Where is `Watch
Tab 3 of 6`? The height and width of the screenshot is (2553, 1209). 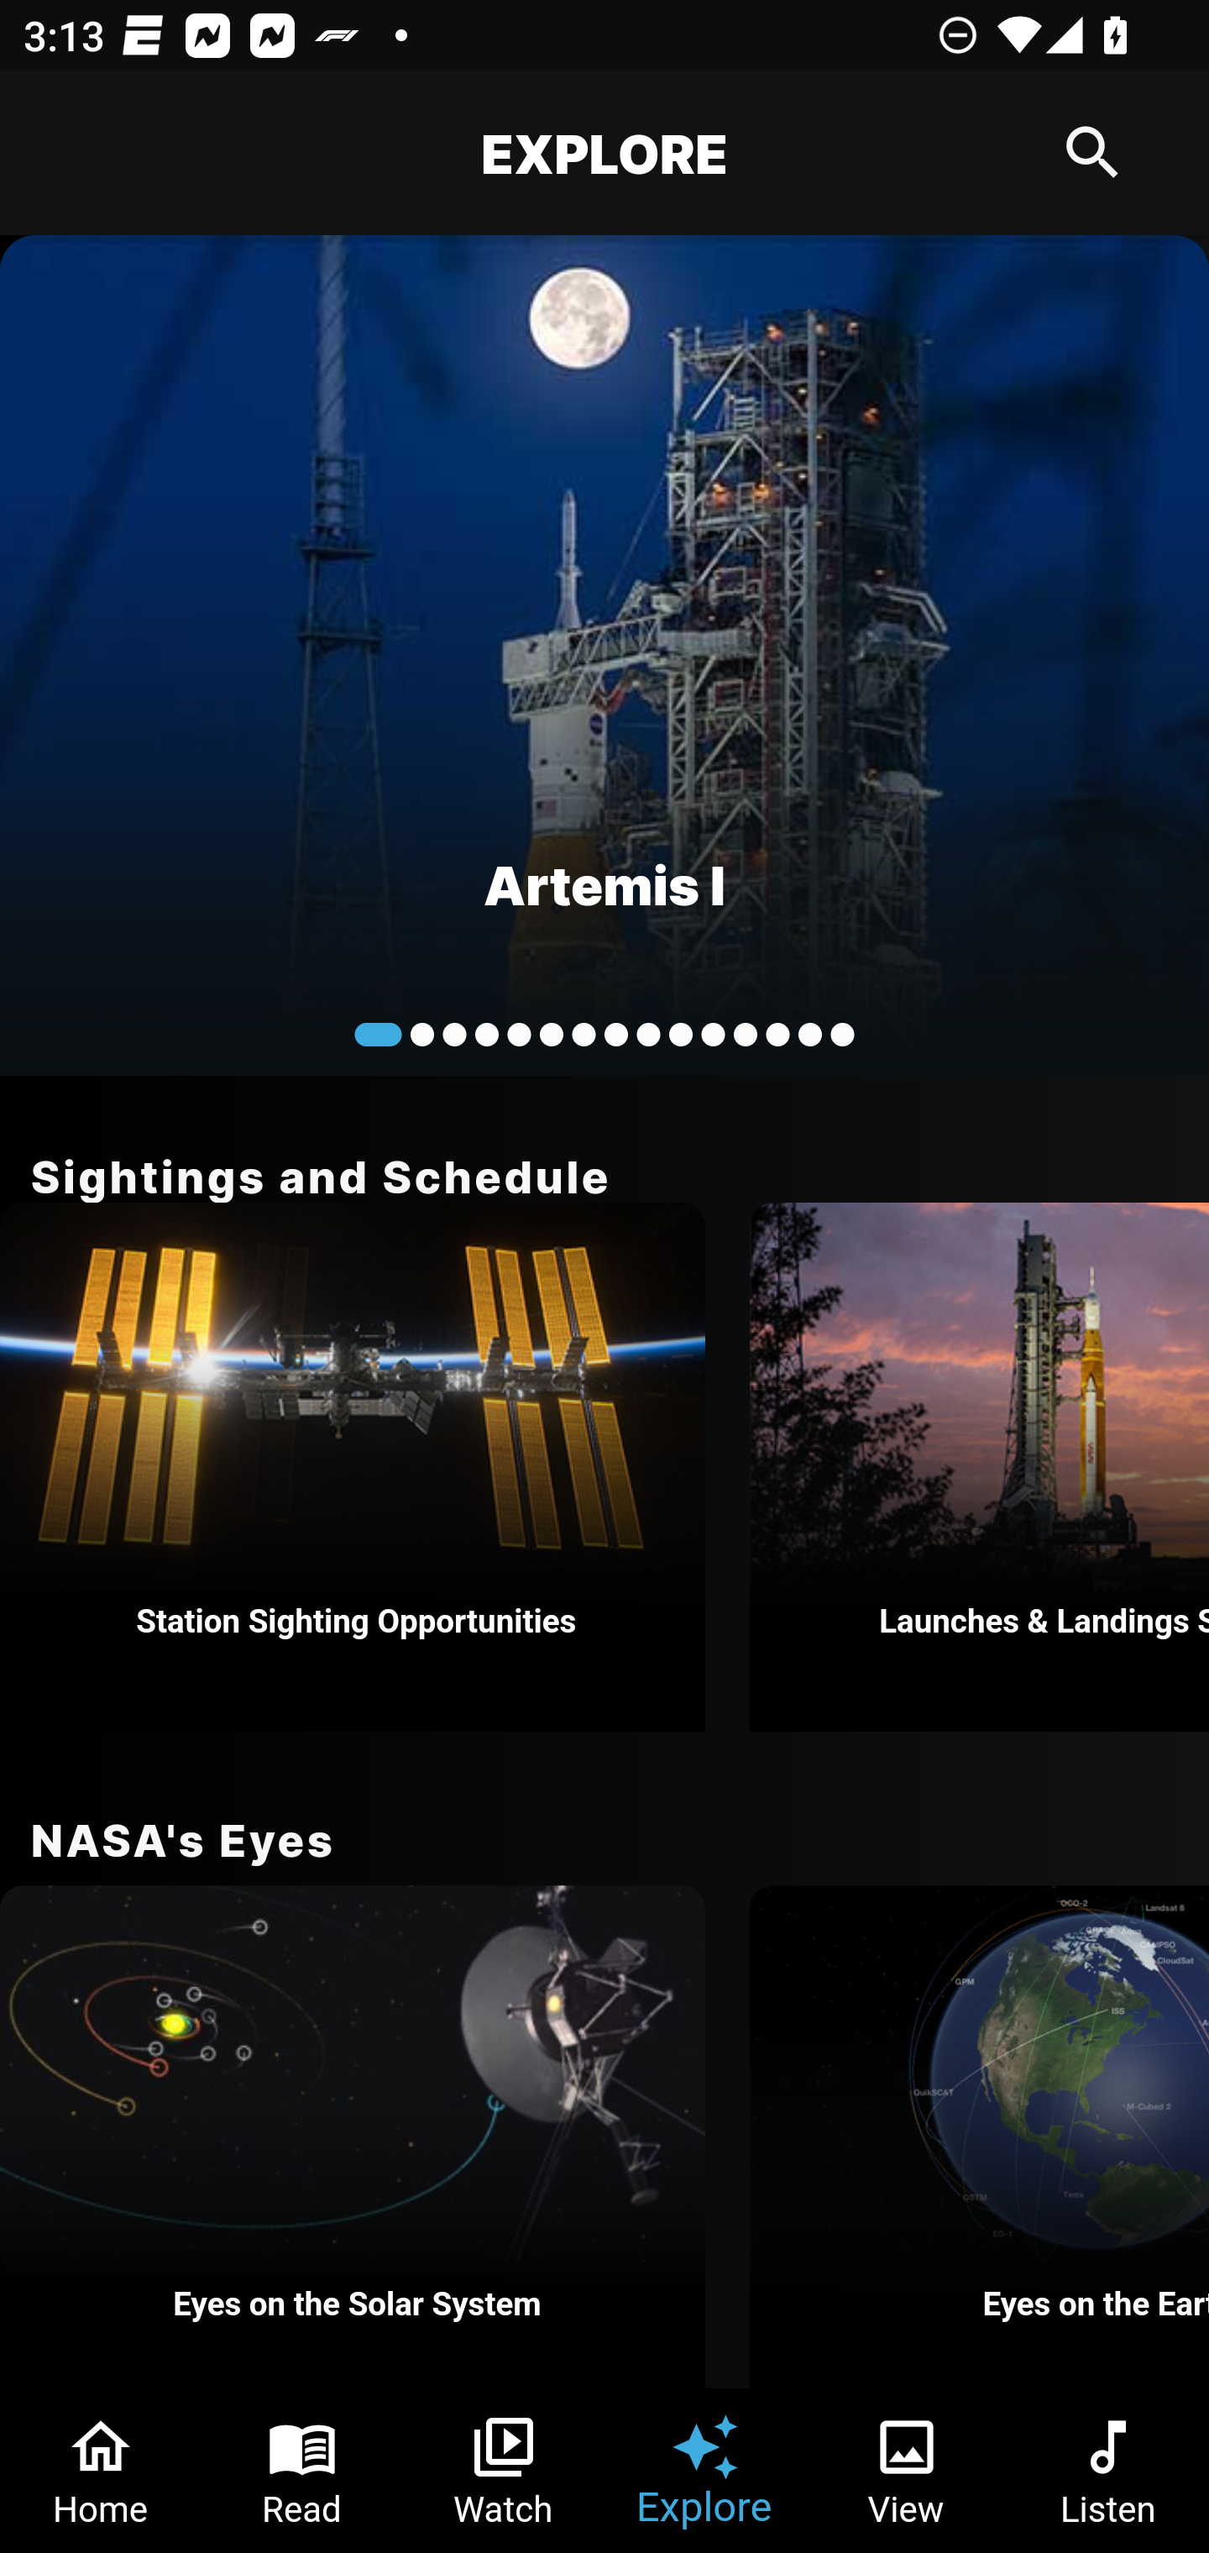 Watch
Tab 3 of 6 is located at coordinates (504, 2471).